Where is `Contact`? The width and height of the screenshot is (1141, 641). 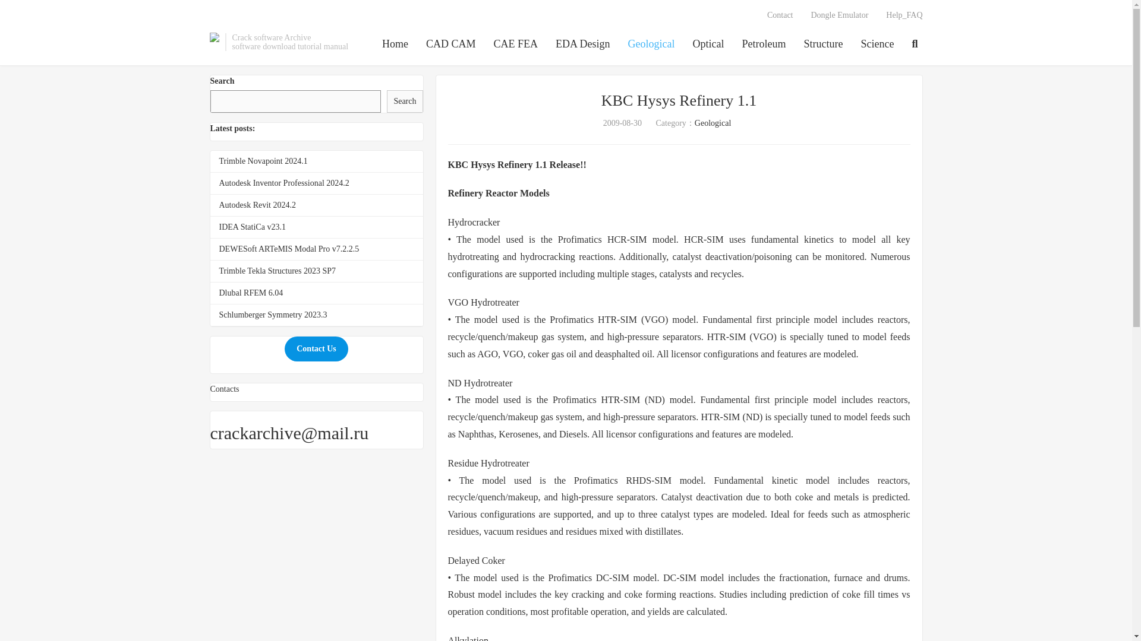
Contact is located at coordinates (780, 15).